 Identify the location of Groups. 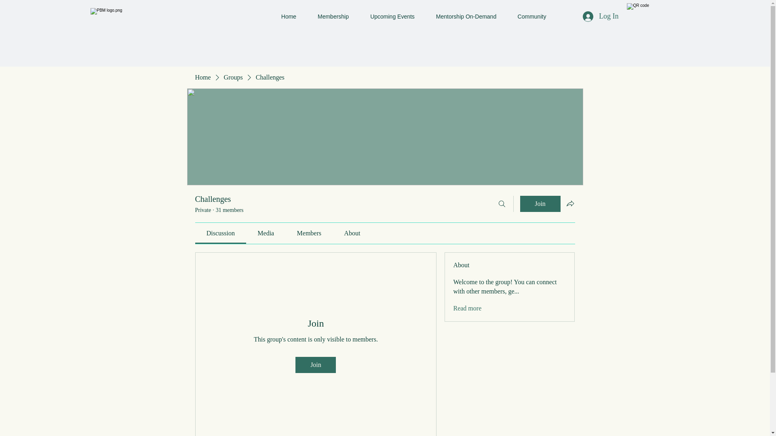
(233, 78).